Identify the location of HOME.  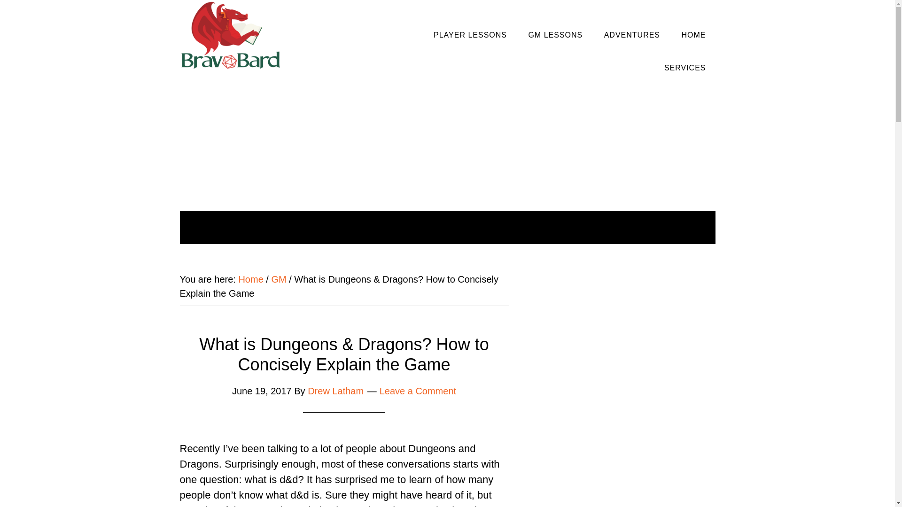
(539, 227).